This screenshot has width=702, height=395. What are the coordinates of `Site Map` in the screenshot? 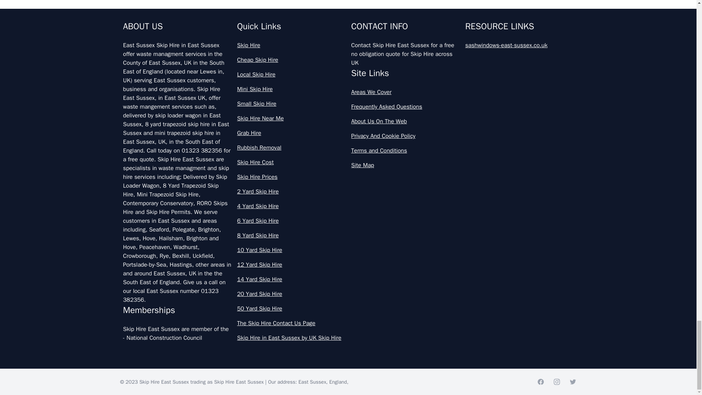 It's located at (405, 165).